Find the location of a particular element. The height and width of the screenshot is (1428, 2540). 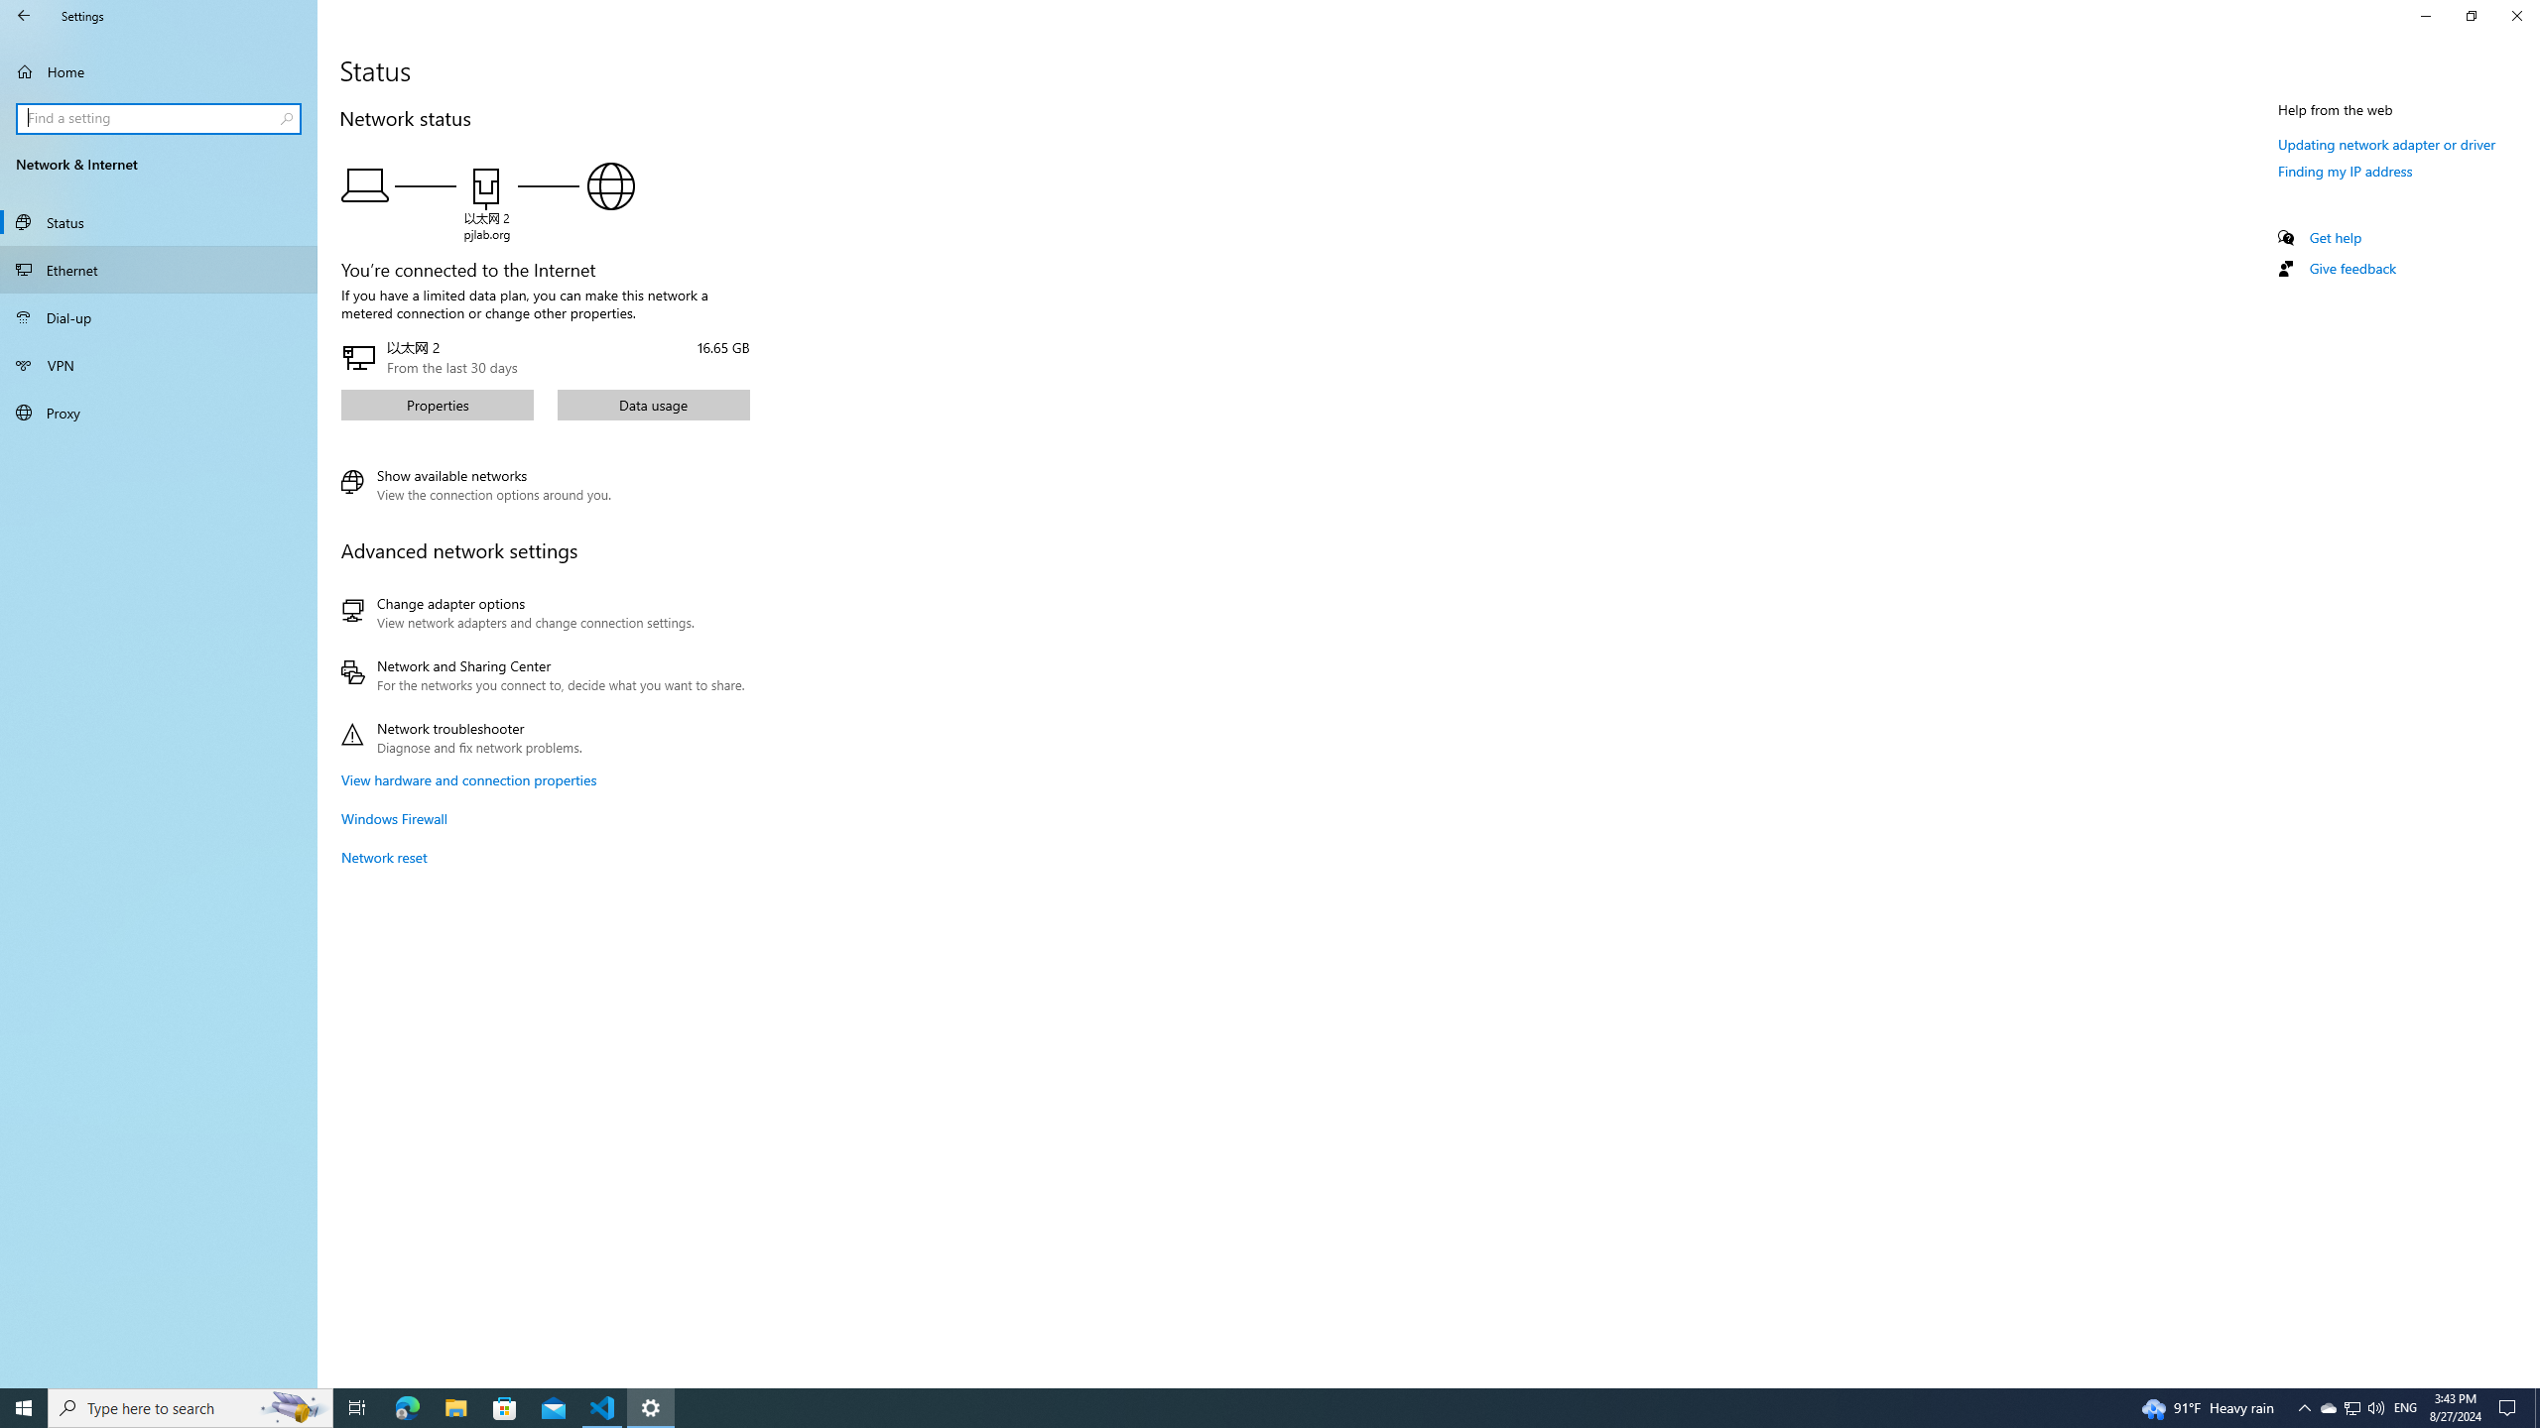

VPN is located at coordinates (159, 365).